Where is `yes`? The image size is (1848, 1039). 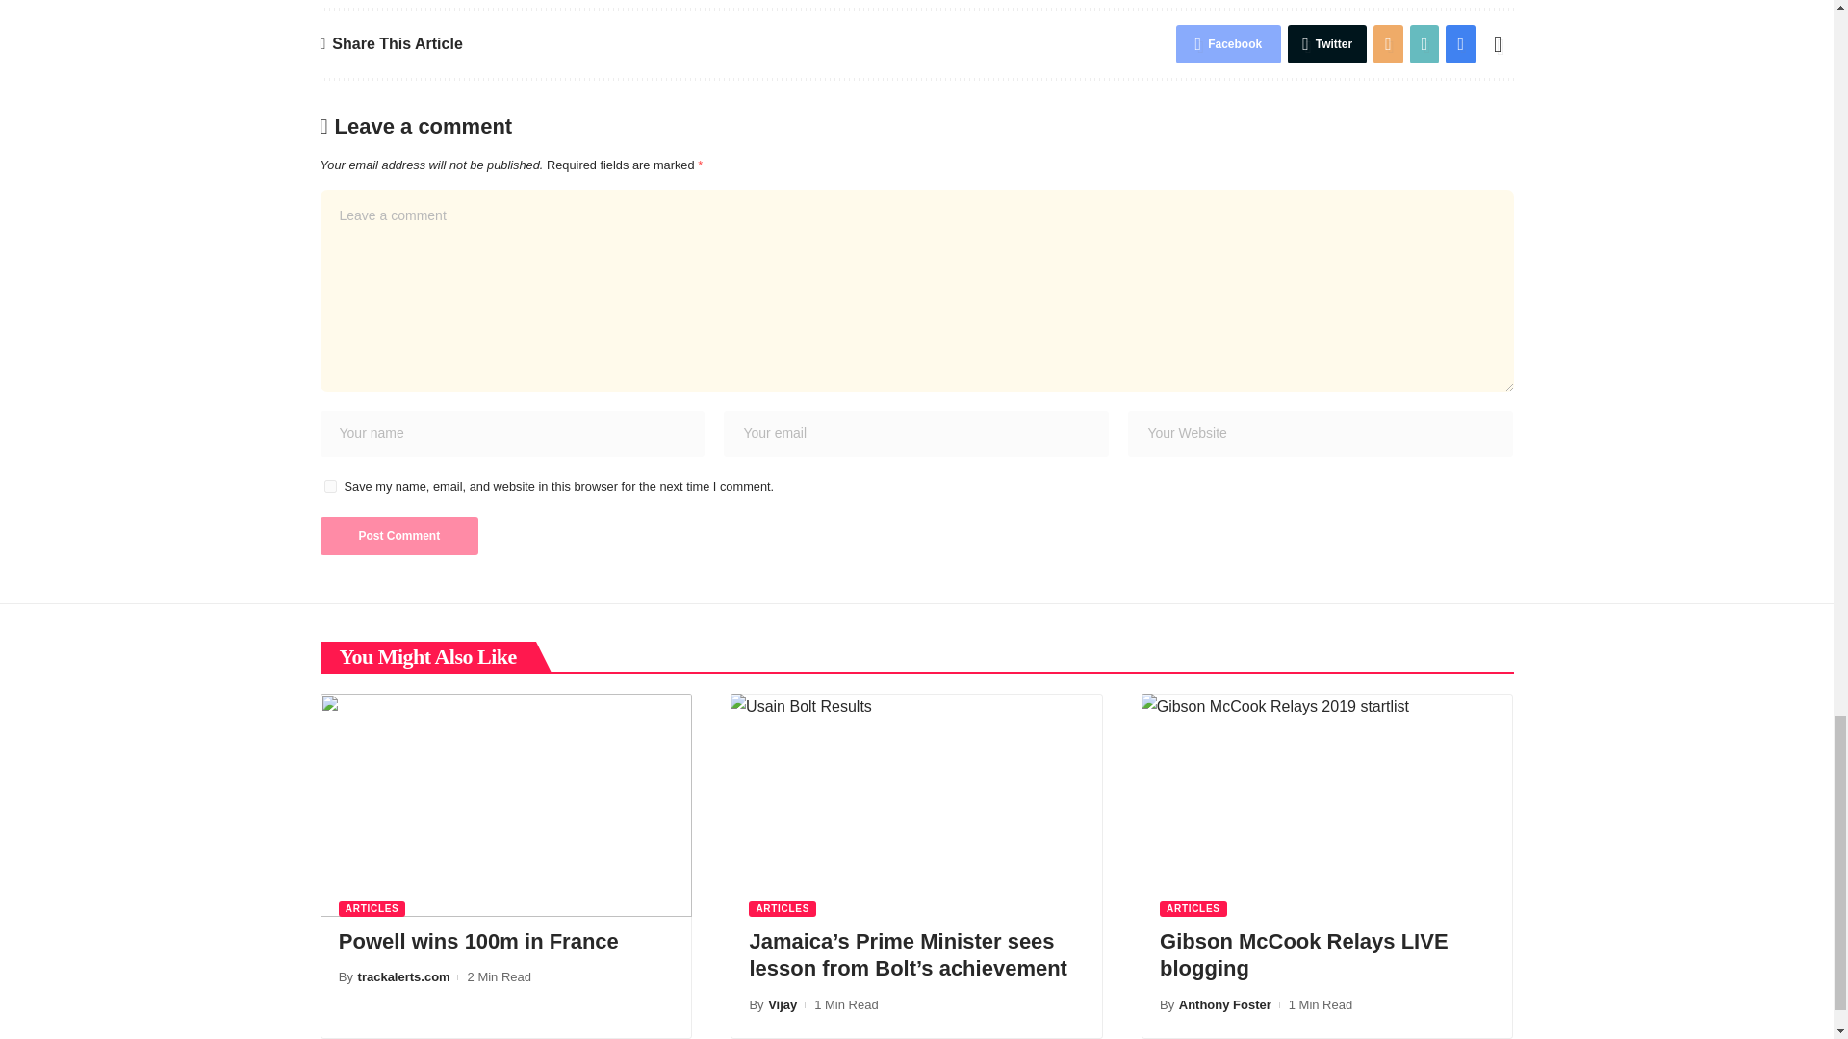 yes is located at coordinates (329, 485).